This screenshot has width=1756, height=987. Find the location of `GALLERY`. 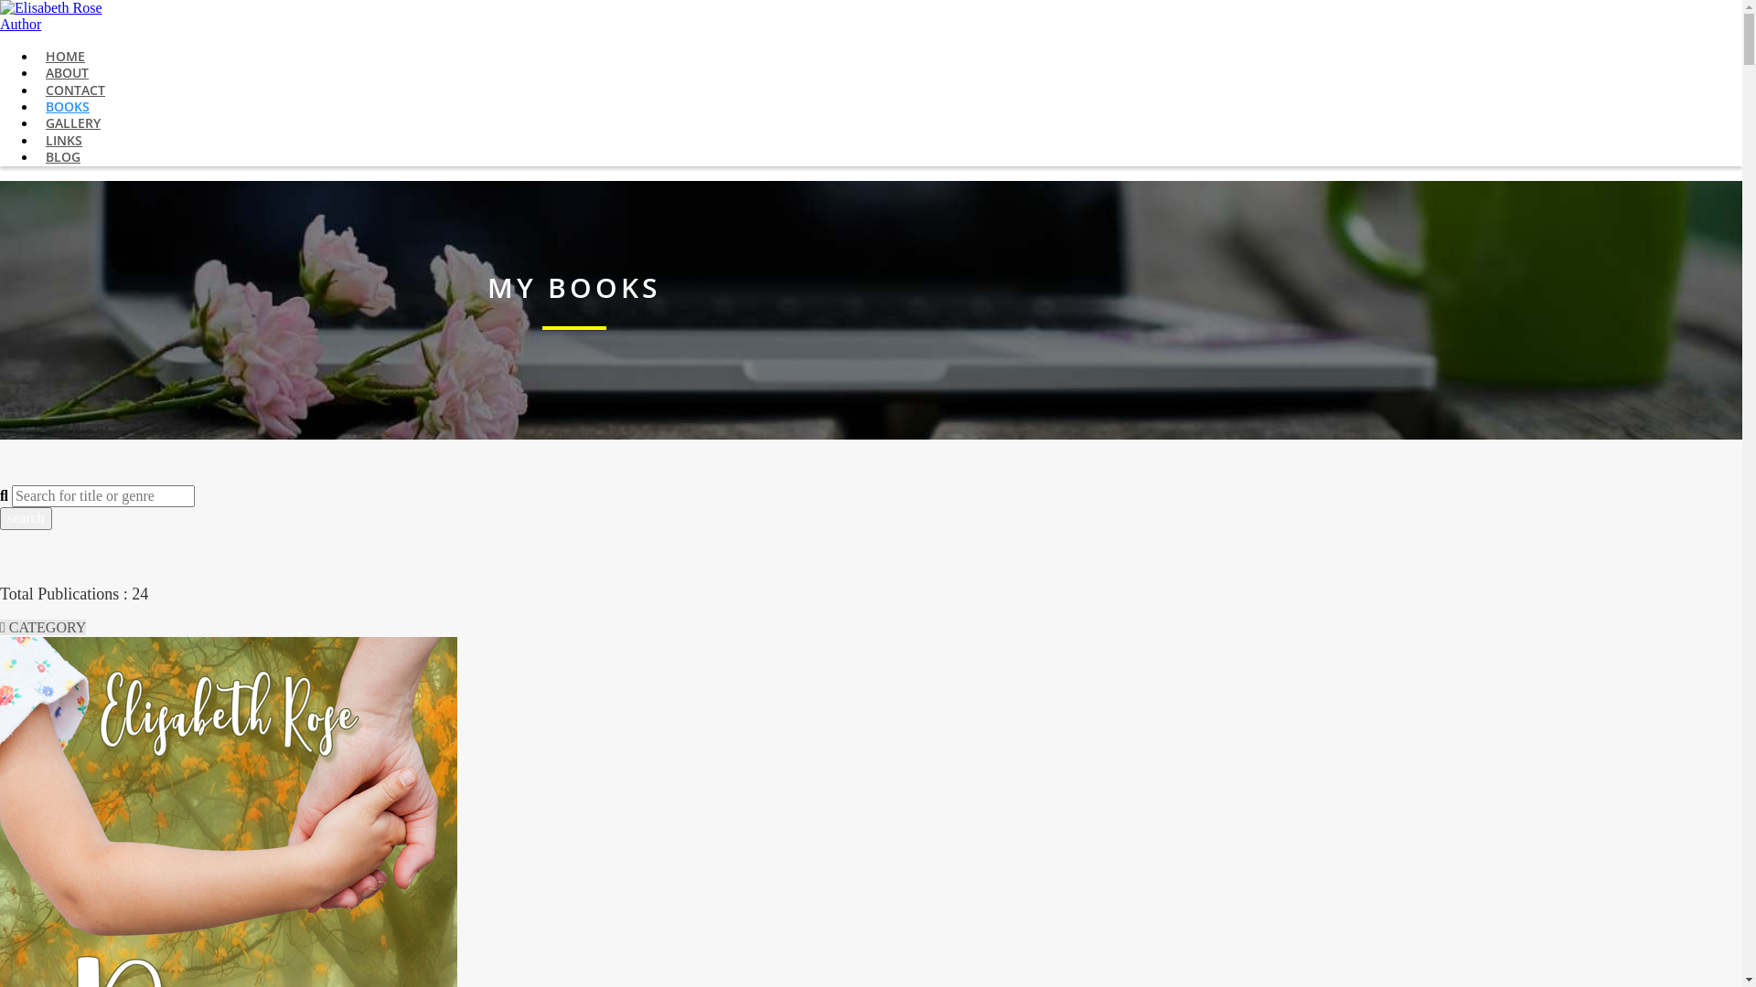

GALLERY is located at coordinates (73, 122).